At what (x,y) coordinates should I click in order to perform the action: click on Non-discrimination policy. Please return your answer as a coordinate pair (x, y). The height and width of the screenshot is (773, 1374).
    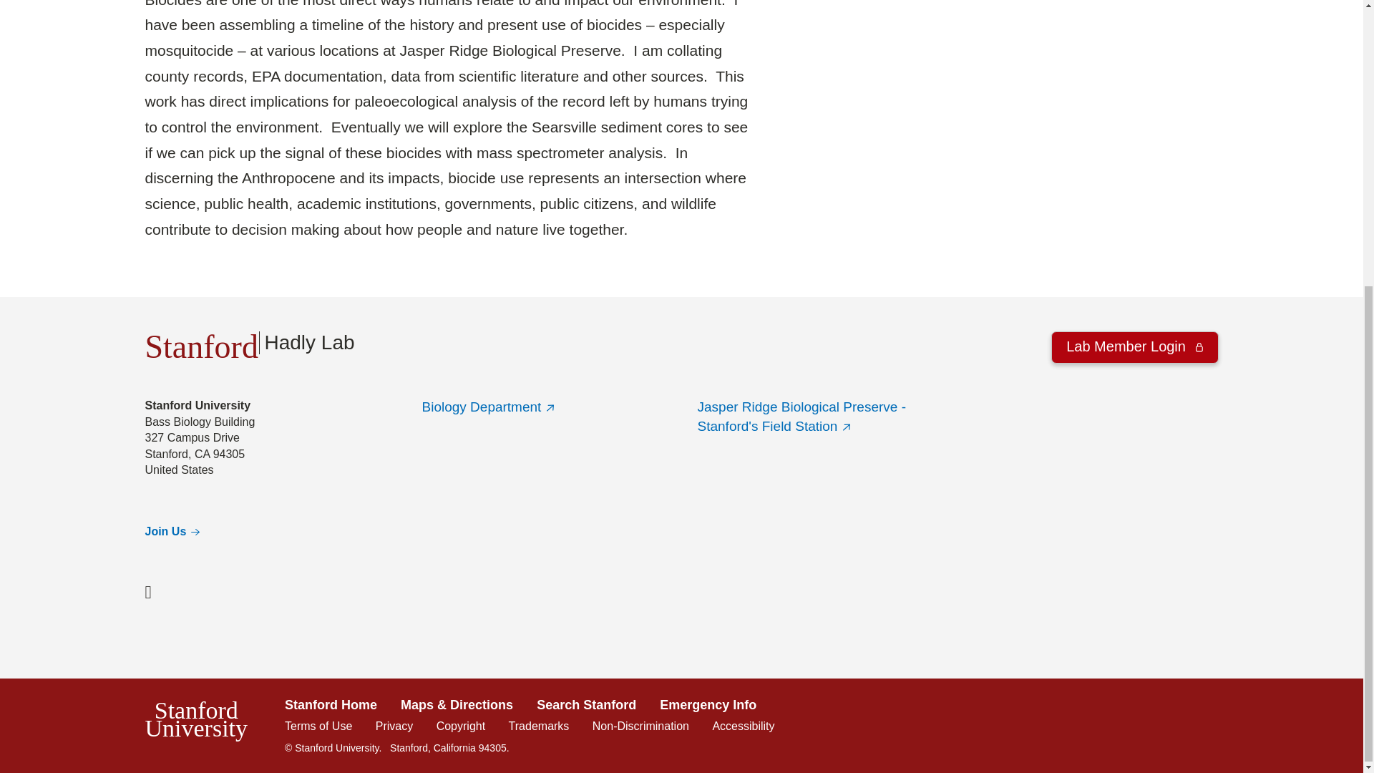
    Looking at the image, I should click on (249, 342).